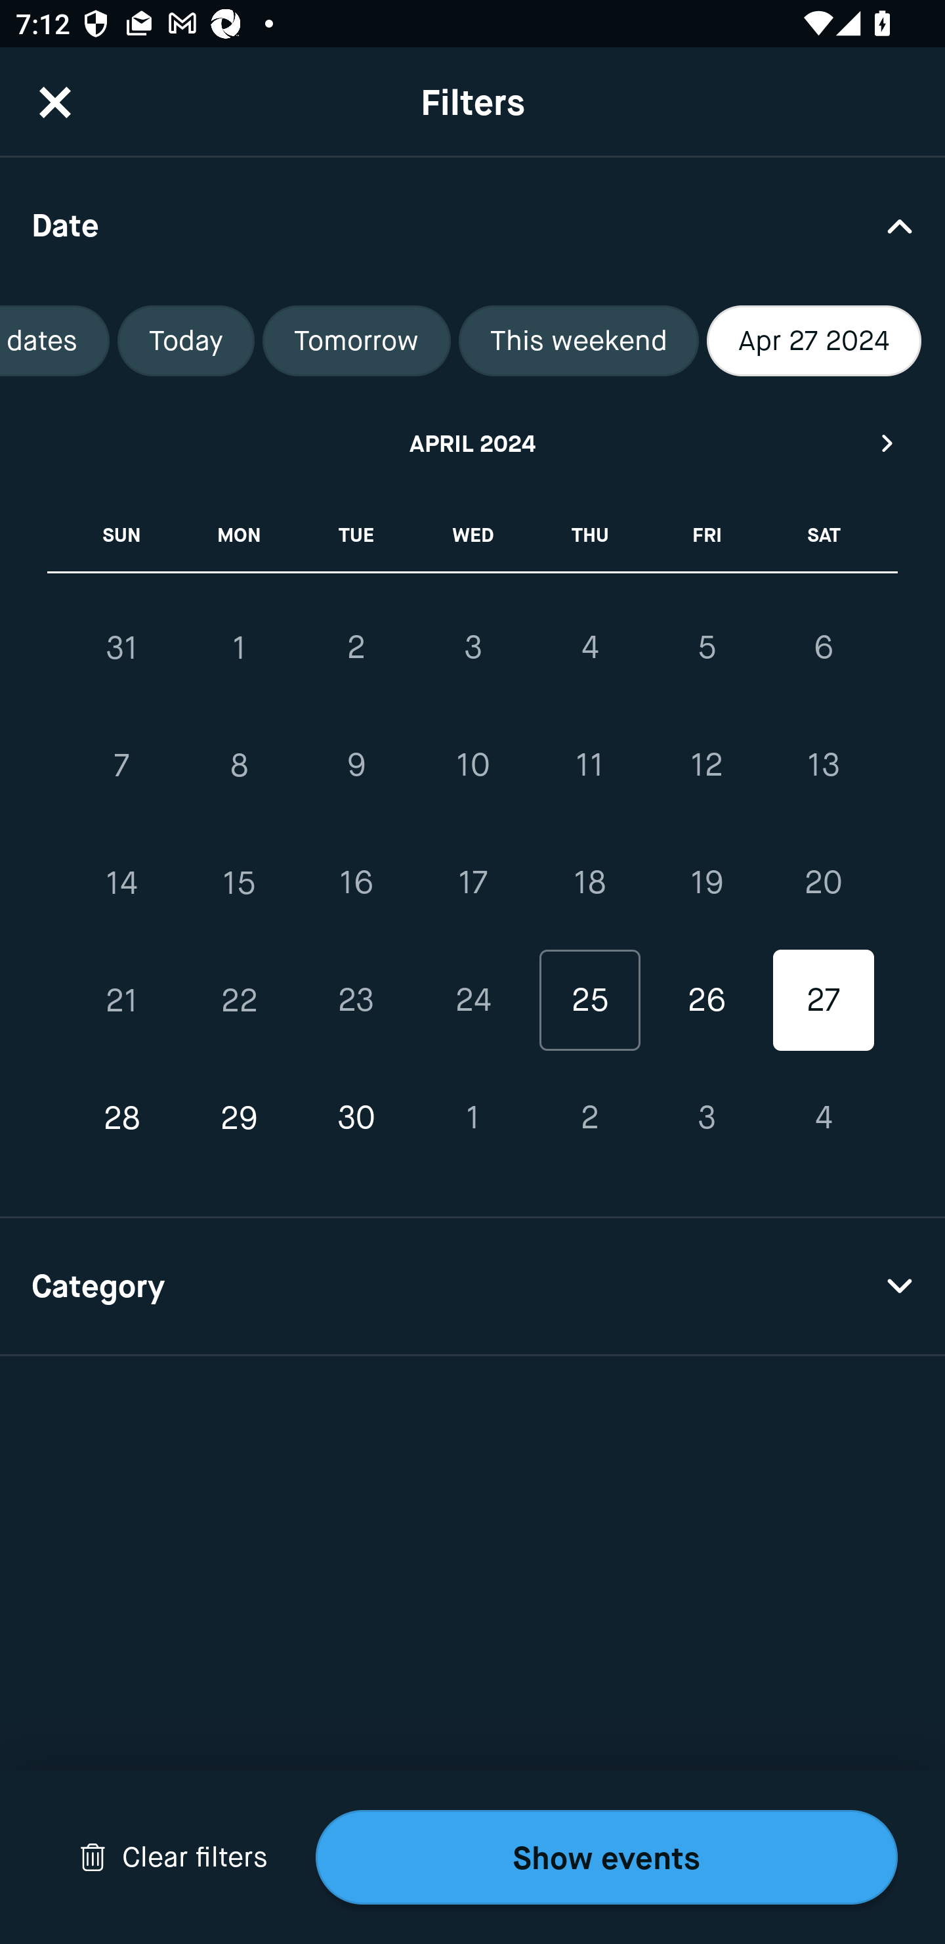 This screenshot has height=1944, width=945. Describe the element at coordinates (589, 1118) in the screenshot. I see `2` at that location.